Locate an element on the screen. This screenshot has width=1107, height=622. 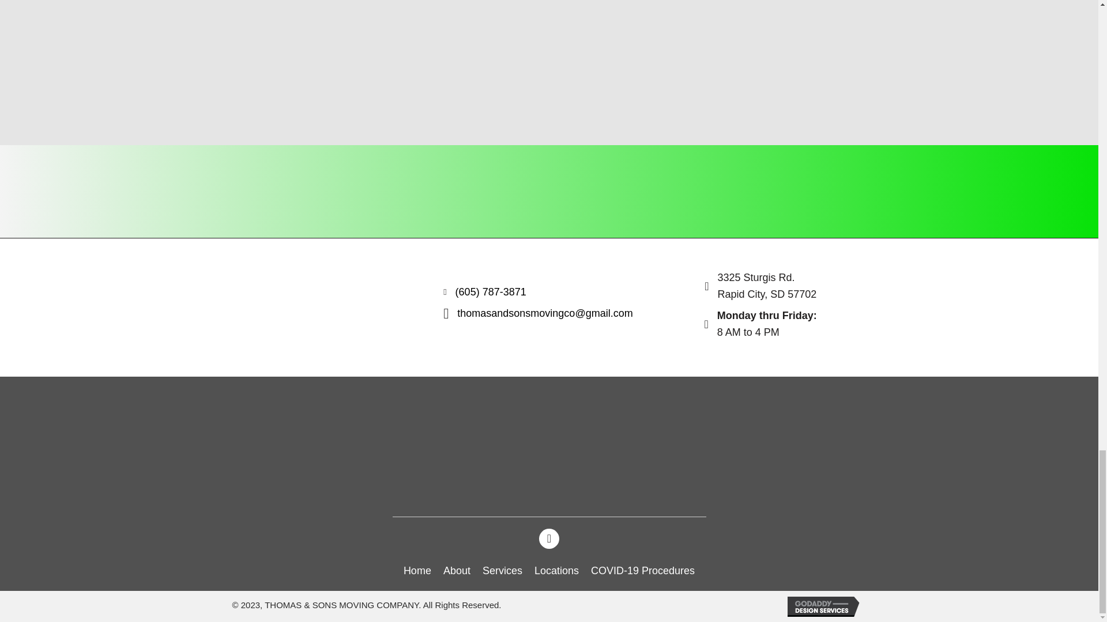
Locations is located at coordinates (556, 569).